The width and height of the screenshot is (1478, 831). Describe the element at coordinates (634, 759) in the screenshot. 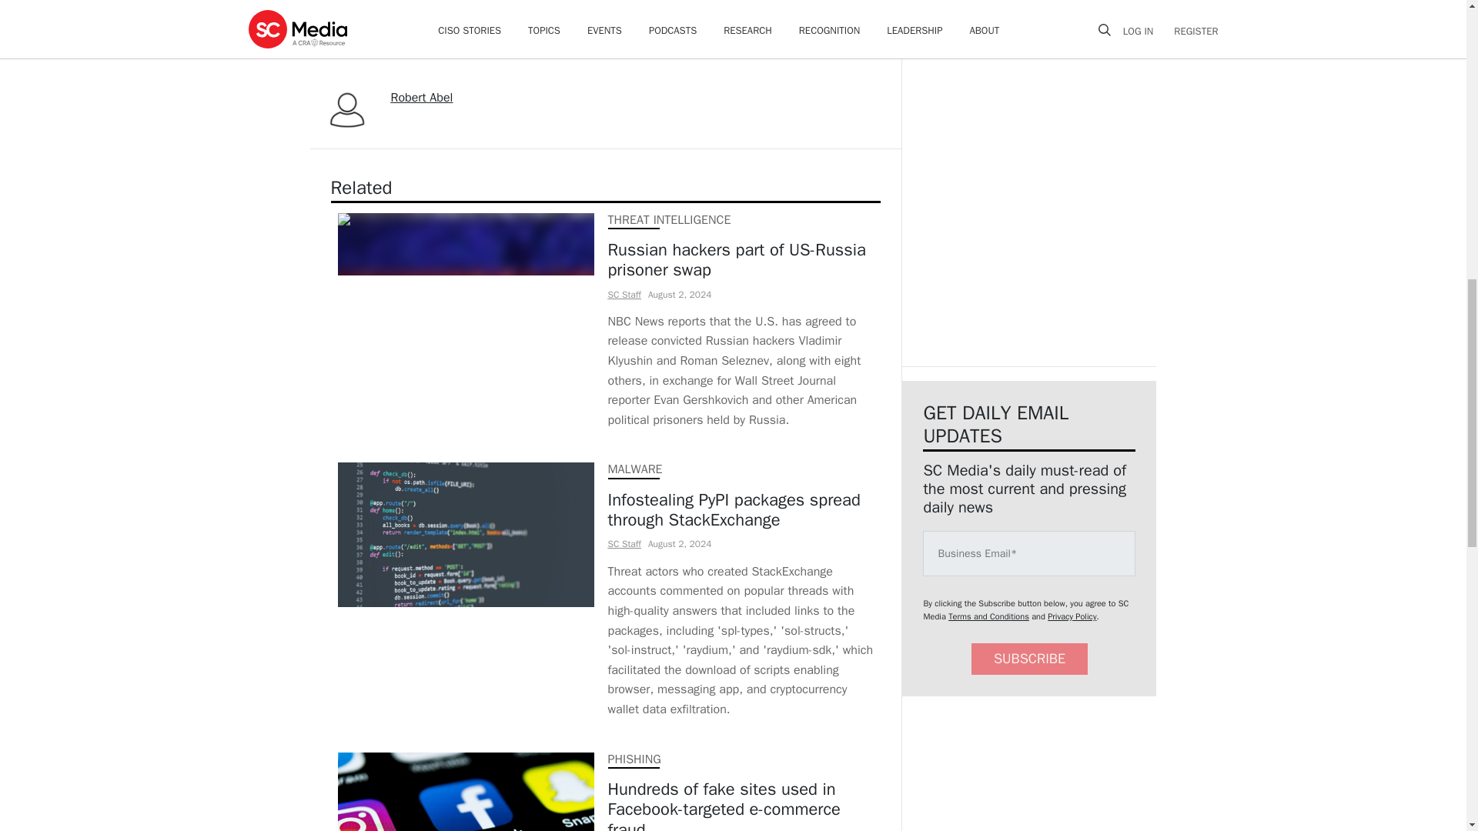

I see `PHISHING` at that location.